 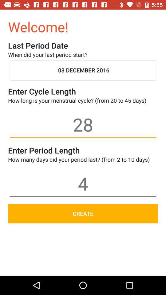 I want to click on press create icon, so click(x=83, y=213).